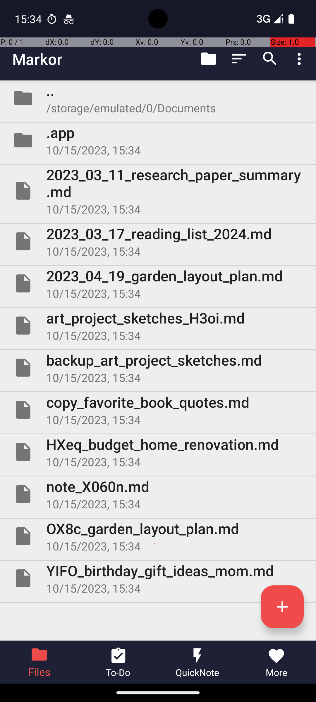 This screenshot has width=316, height=702. Describe the element at coordinates (158, 191) in the screenshot. I see `File 2023_03_11_research_paper_summary.md ` at that location.